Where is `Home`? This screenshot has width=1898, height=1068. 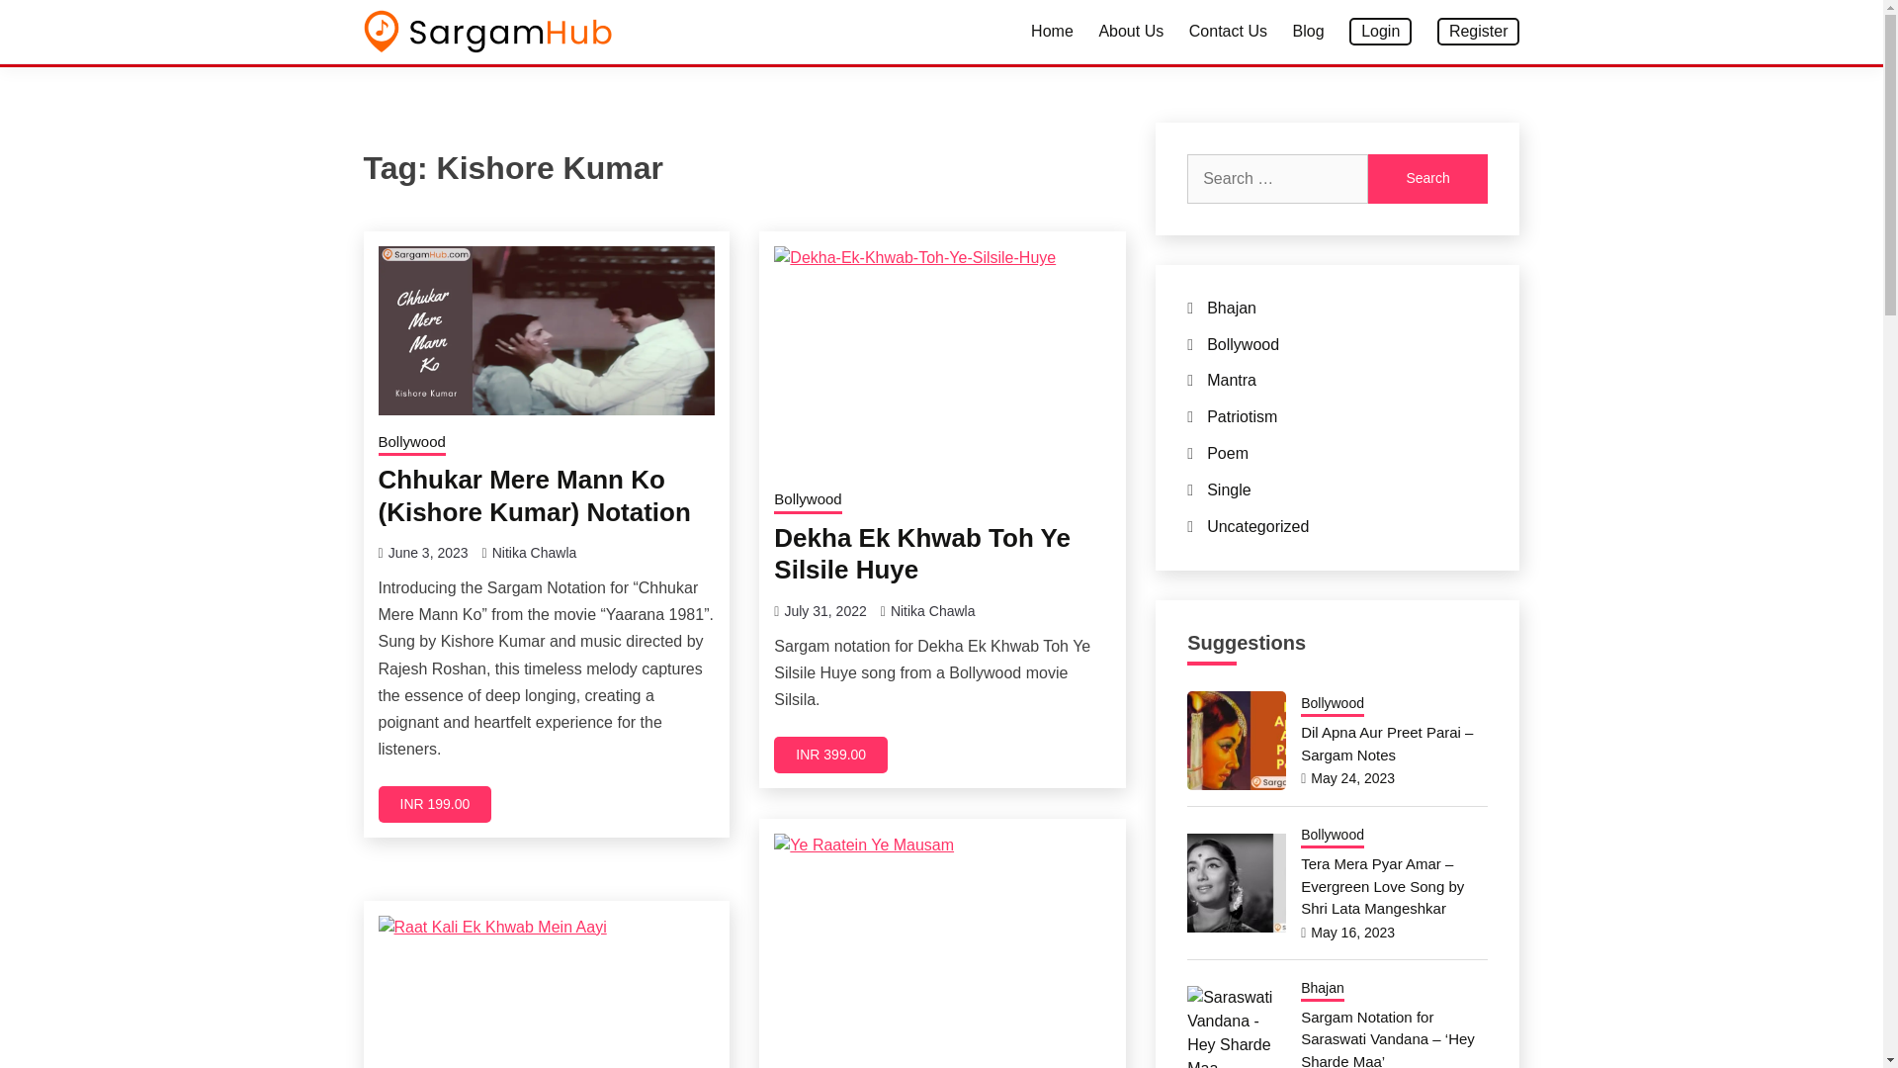
Home is located at coordinates (1052, 32).